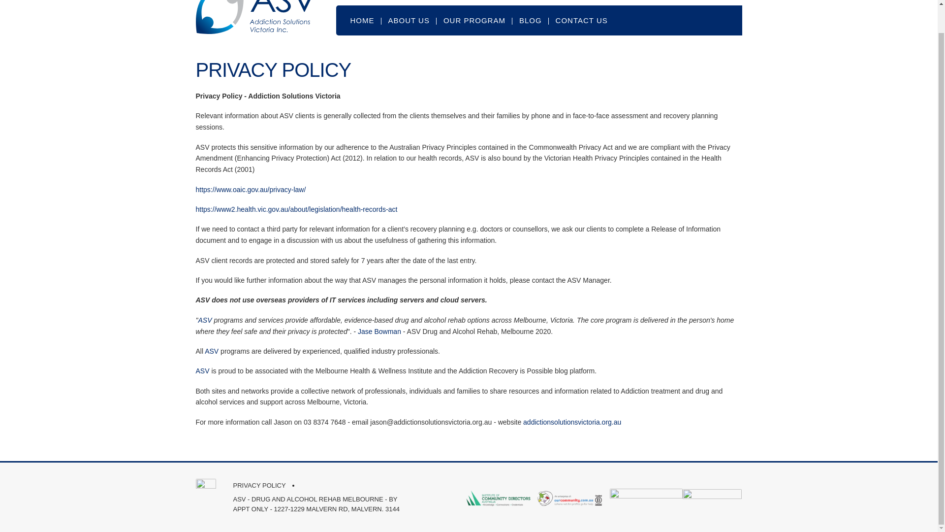  What do you see at coordinates (204, 371) in the screenshot?
I see `ASV ` at bounding box center [204, 371].